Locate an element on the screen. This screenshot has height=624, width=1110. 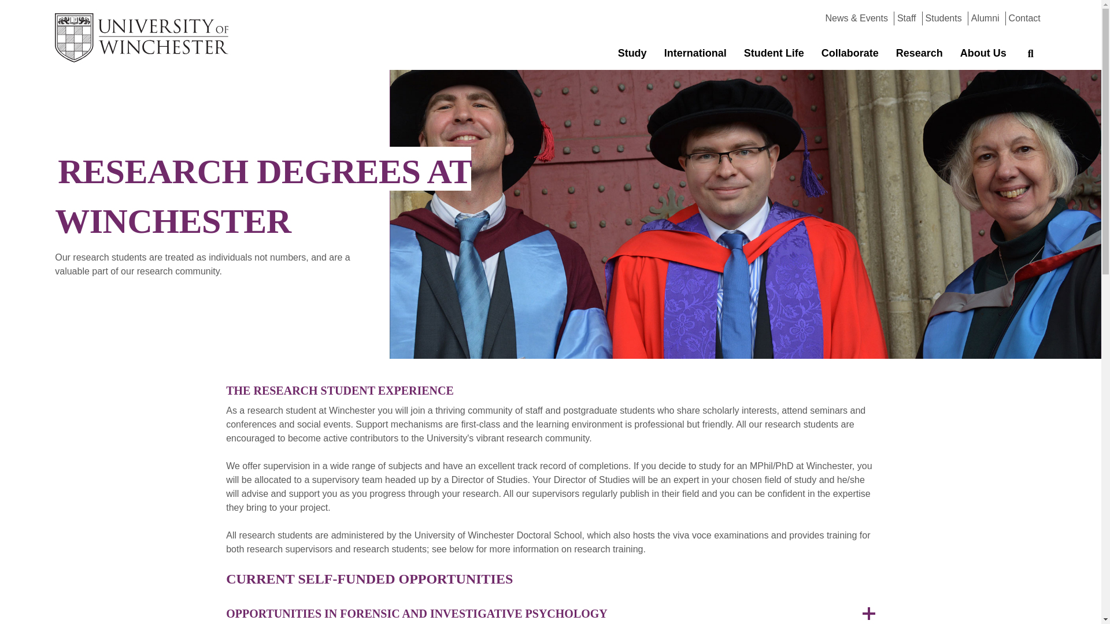
Study is located at coordinates (632, 53).